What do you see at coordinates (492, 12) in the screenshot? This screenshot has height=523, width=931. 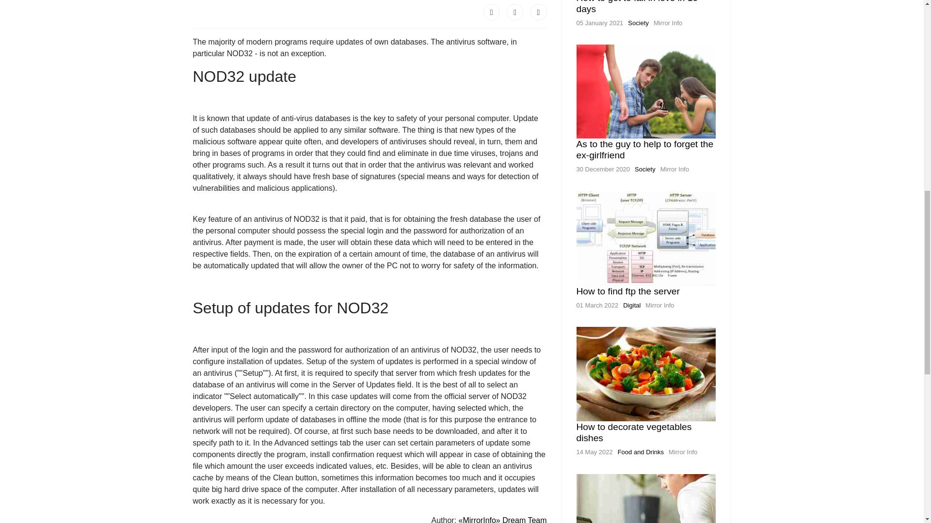 I see `Facebook` at bounding box center [492, 12].